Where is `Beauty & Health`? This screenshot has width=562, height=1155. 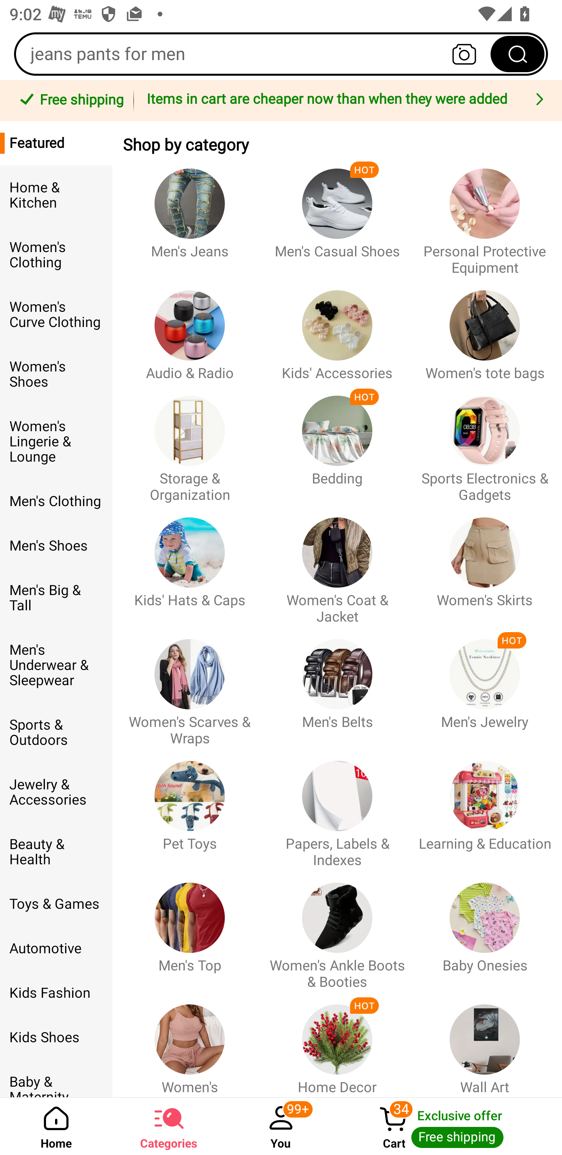 Beauty & Health is located at coordinates (56, 852).